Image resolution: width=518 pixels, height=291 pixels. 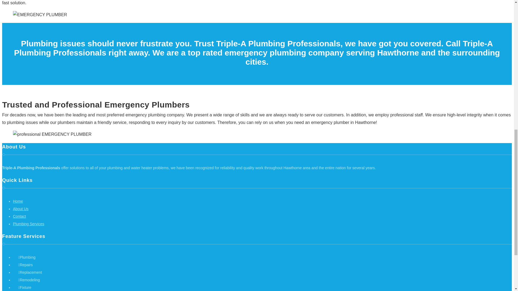 What do you see at coordinates (21, 209) in the screenshot?
I see `About Us` at bounding box center [21, 209].